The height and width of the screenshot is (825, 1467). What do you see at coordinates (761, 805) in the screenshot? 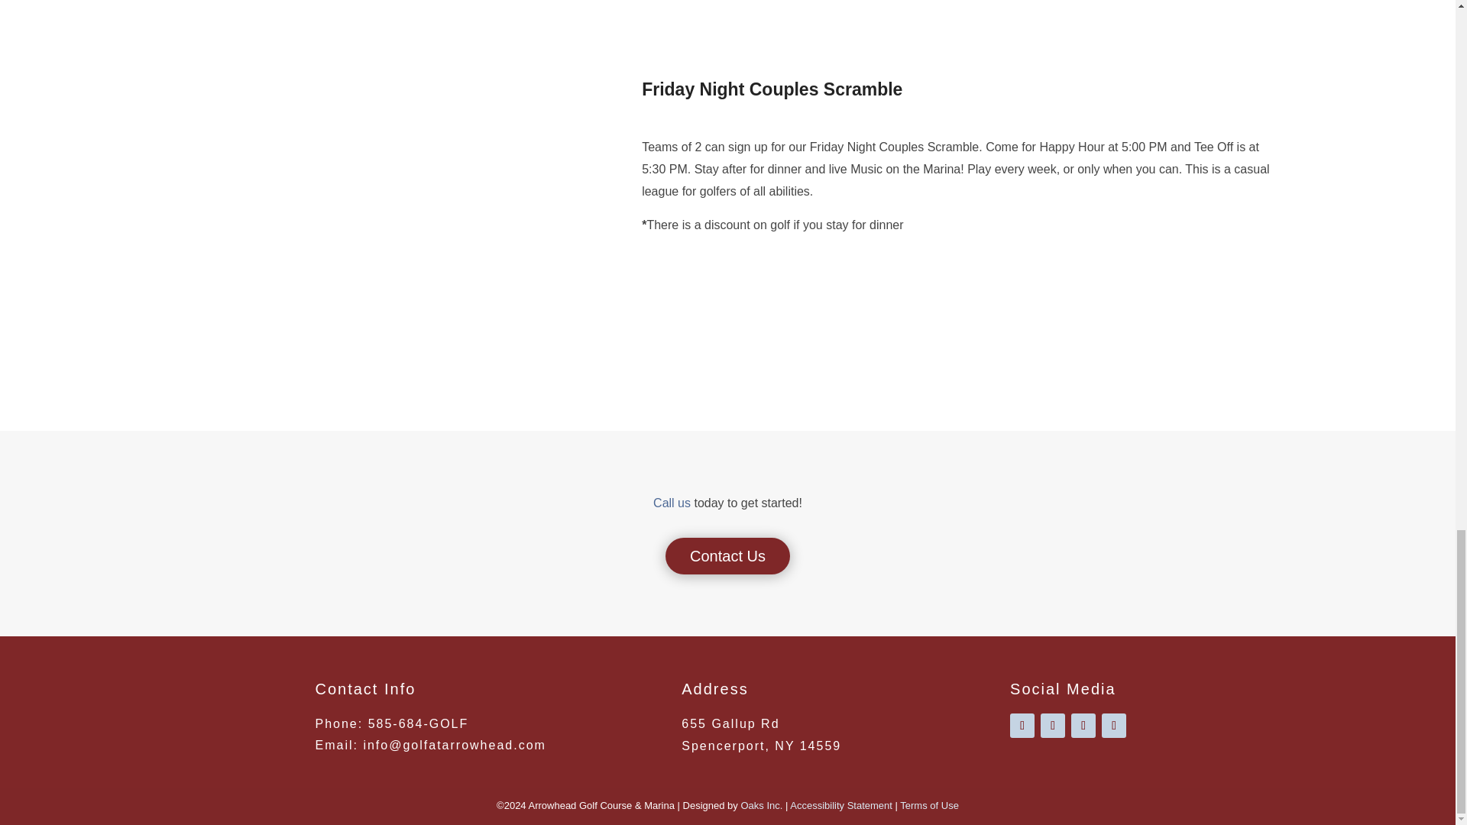
I see `Oaks Inc.` at bounding box center [761, 805].